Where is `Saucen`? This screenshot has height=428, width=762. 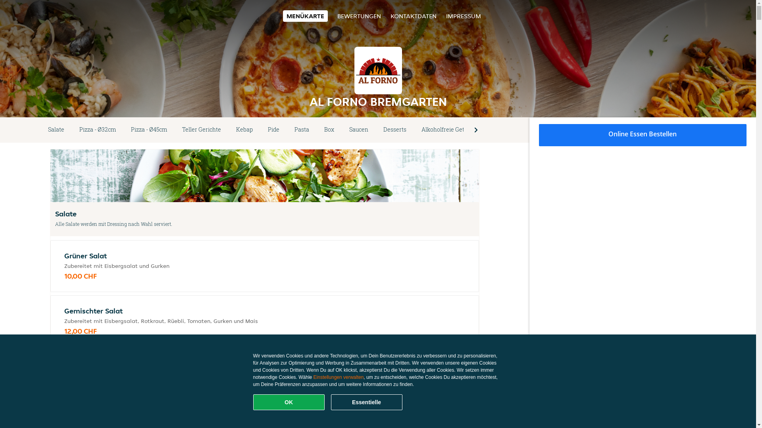 Saucen is located at coordinates (359, 130).